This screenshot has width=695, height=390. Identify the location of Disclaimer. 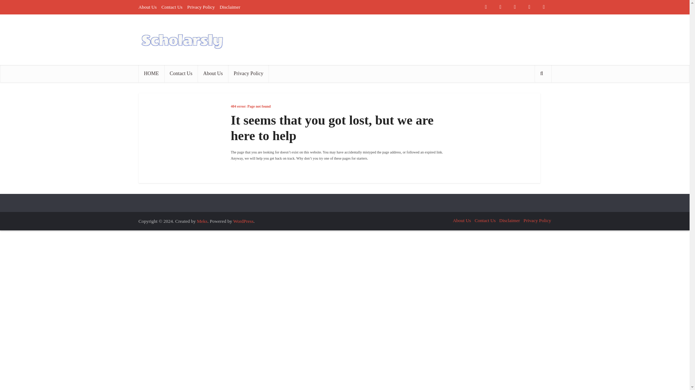
(509, 220).